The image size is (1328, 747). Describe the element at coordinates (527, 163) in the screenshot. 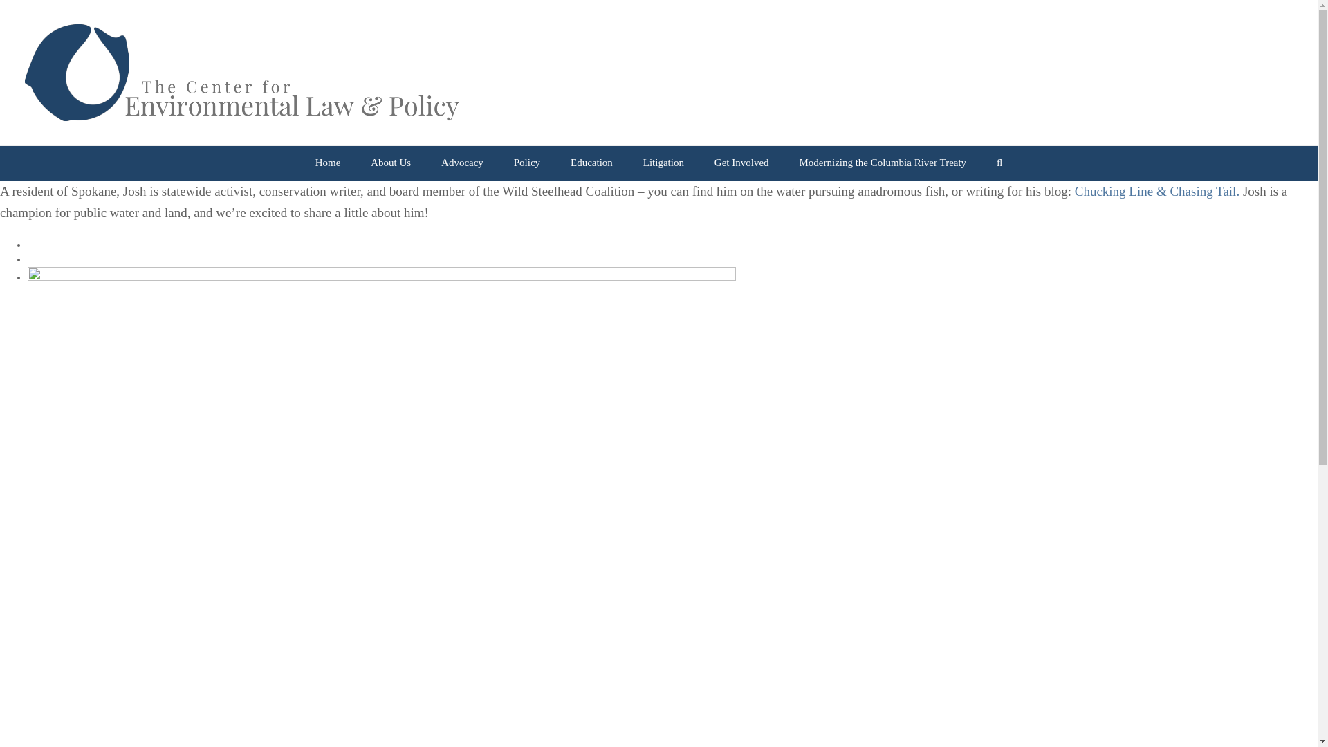

I see `Policy` at that location.